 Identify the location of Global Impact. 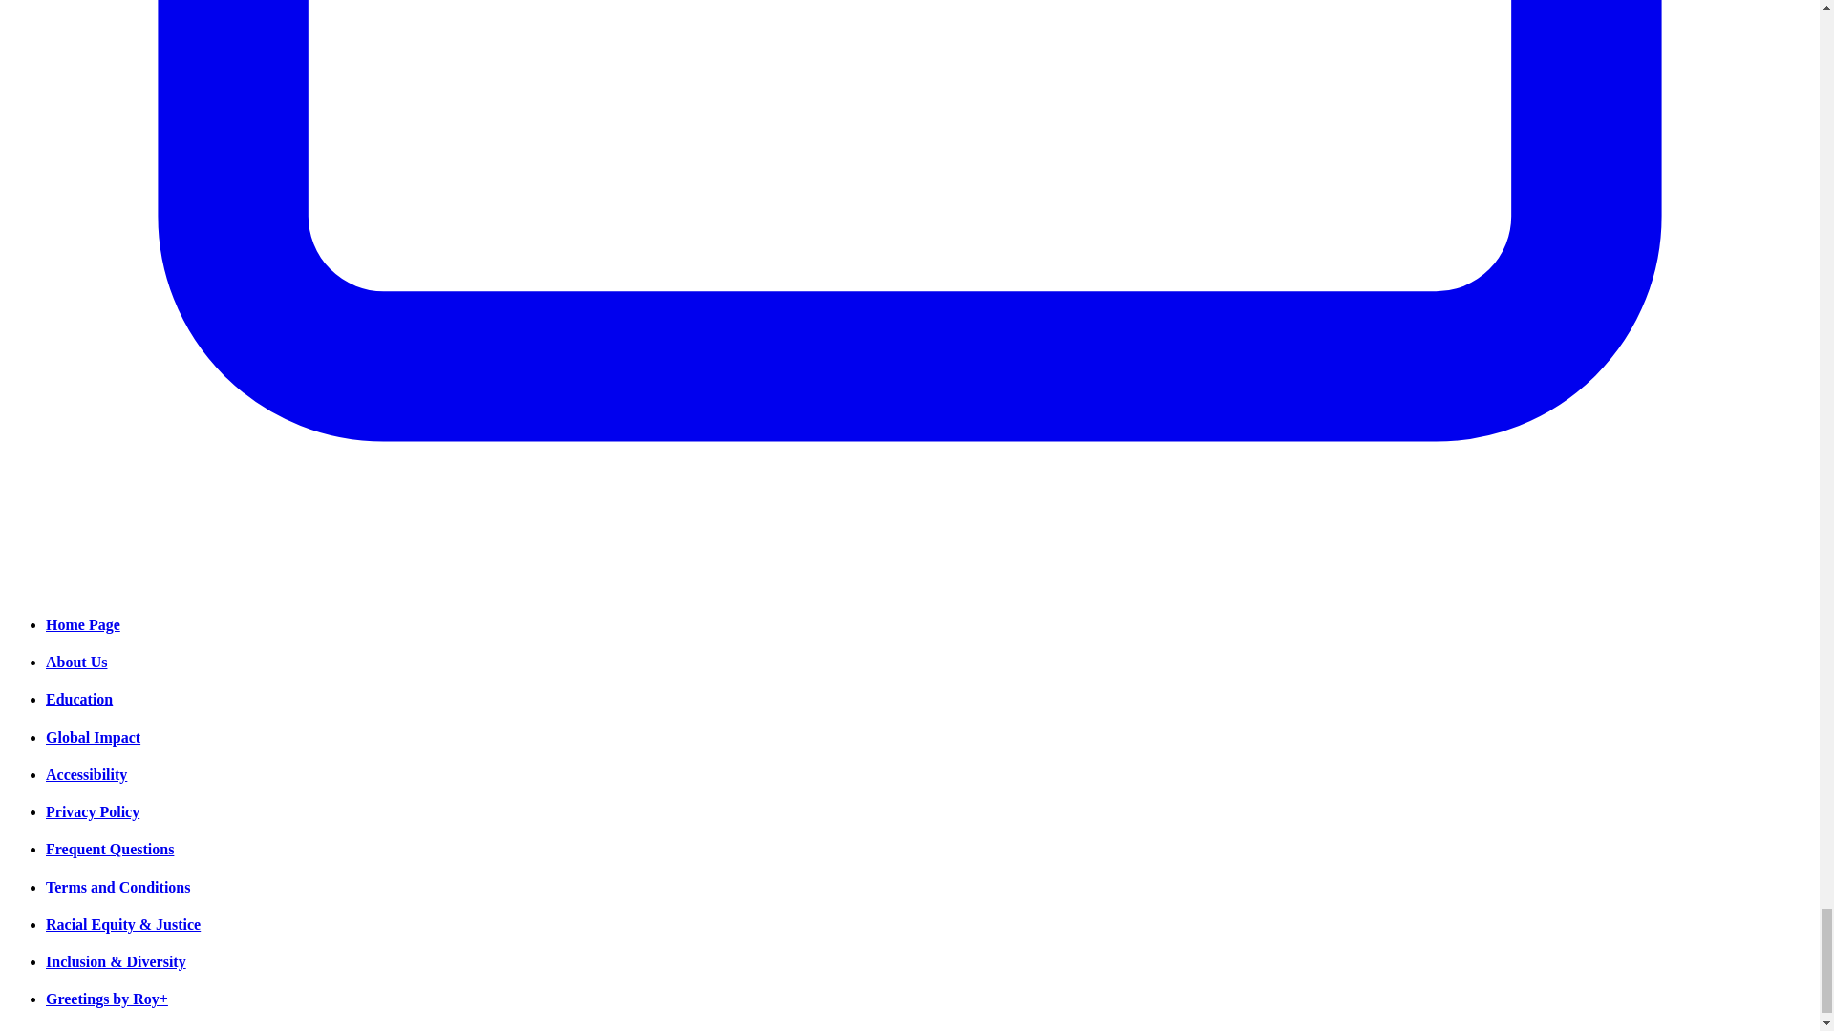
(94, 737).